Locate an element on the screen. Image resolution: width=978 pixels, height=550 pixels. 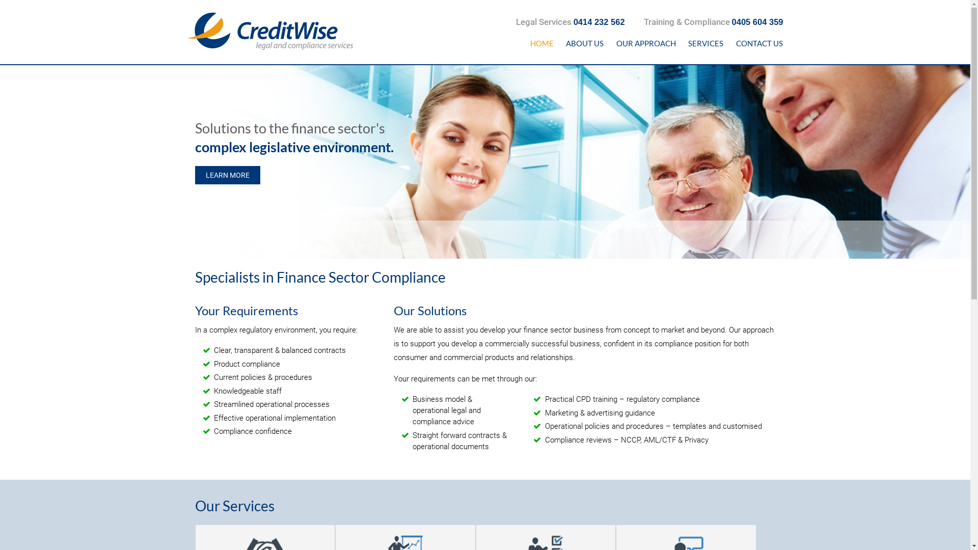
ABOUT US is located at coordinates (585, 44).